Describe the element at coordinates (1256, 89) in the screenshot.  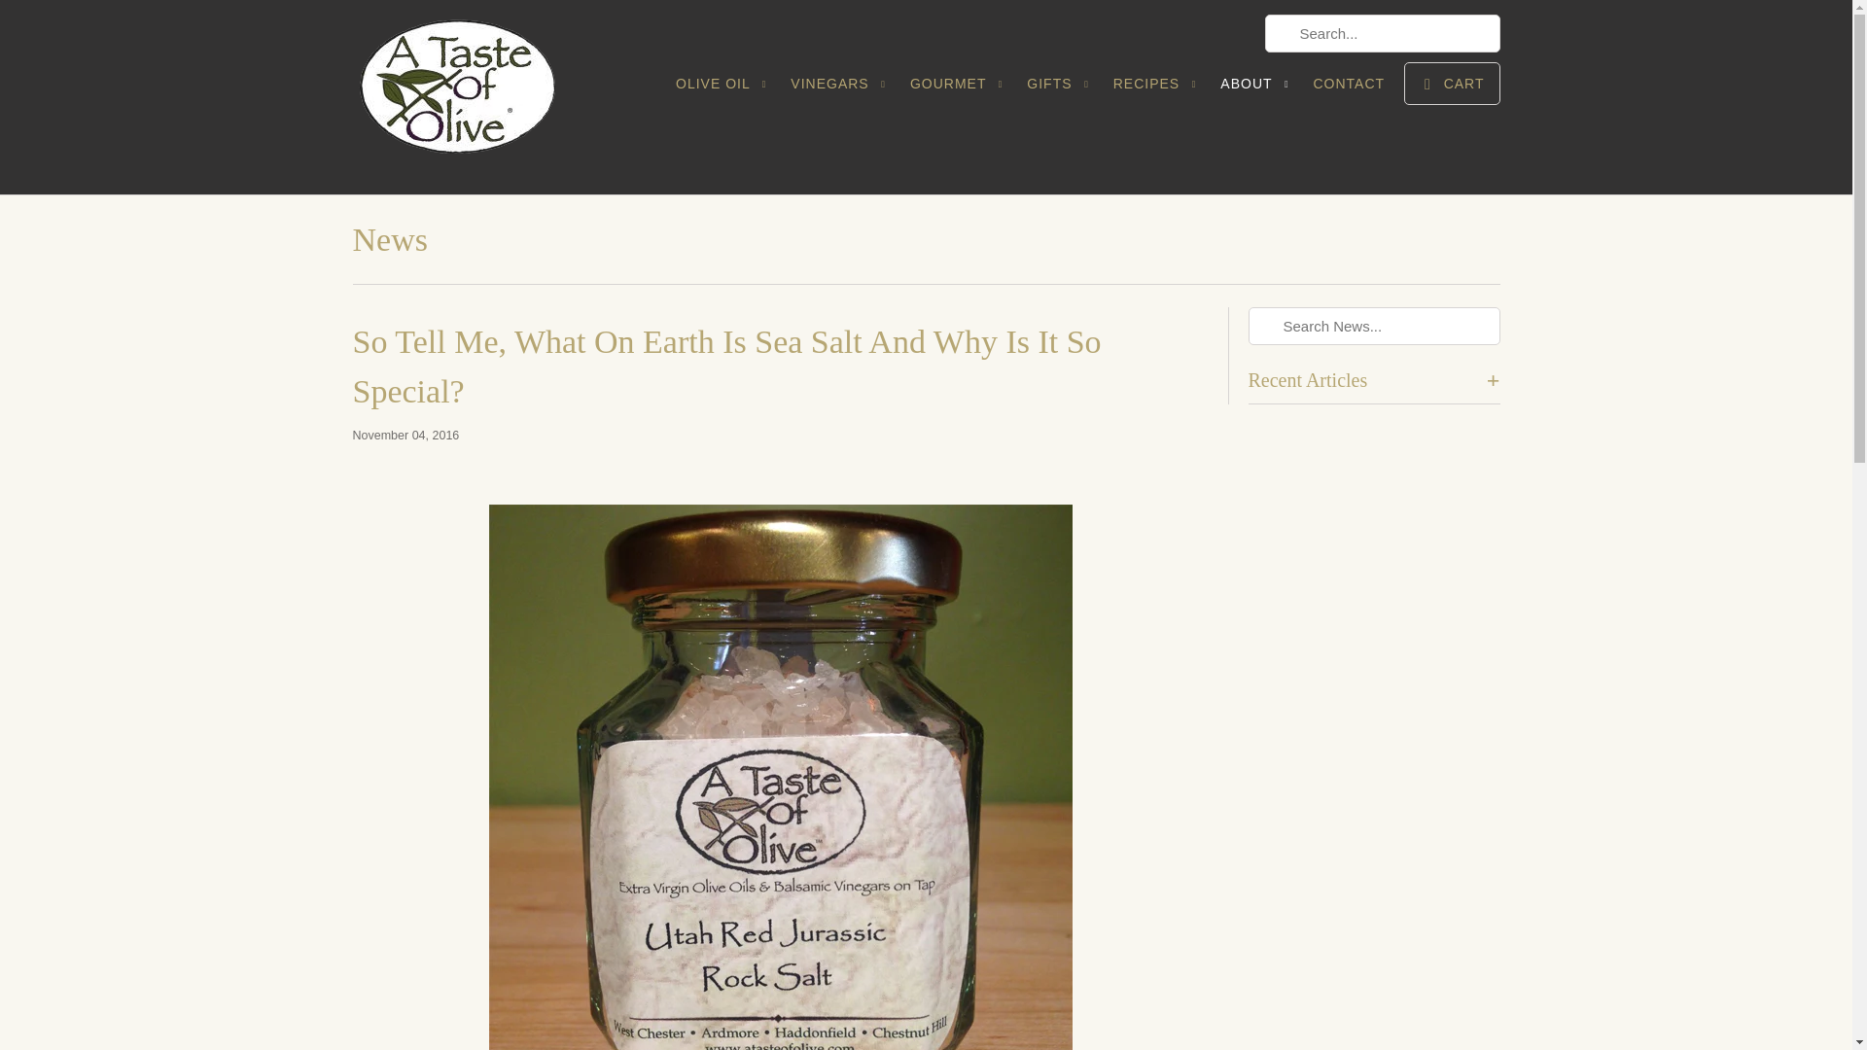
I see `ABOUT` at that location.